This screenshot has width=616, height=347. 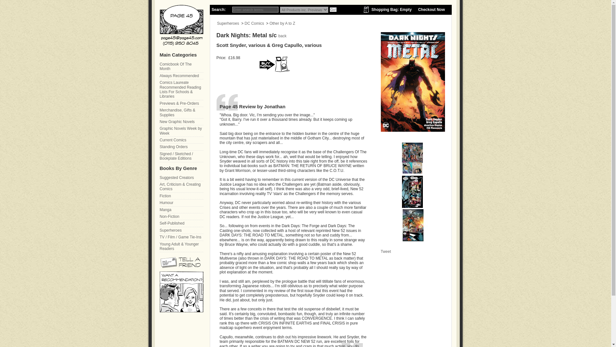 I want to click on New Graphic Novels, so click(x=181, y=122).